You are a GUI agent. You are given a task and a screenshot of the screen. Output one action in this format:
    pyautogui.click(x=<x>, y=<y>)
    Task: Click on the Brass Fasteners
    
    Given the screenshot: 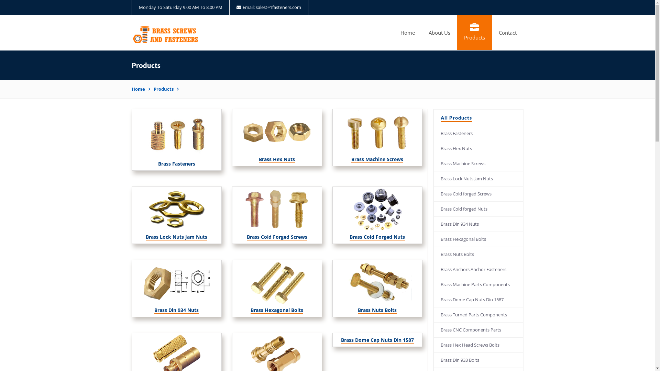 What is the action you would take?
    pyautogui.click(x=177, y=164)
    